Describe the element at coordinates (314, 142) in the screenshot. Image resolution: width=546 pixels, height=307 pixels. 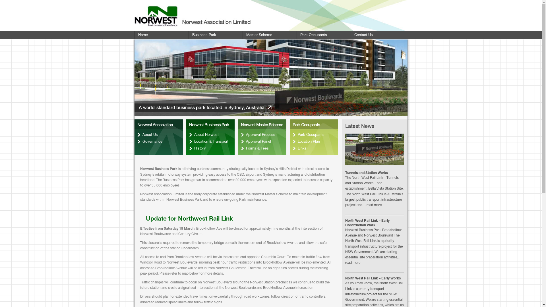
I see `Location Plan` at that location.